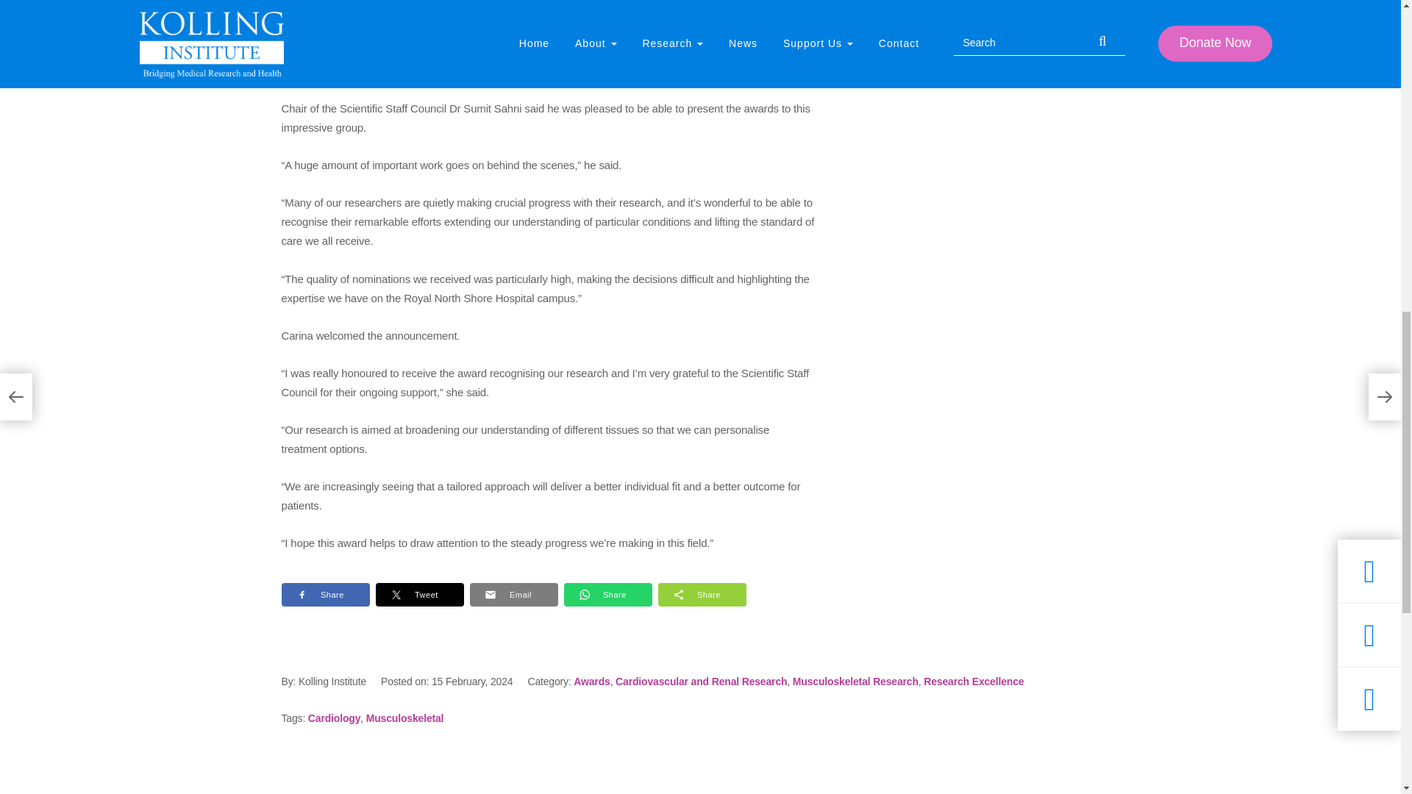 The width and height of the screenshot is (1412, 794). What do you see at coordinates (404, 718) in the screenshot?
I see `Musculoskeletal` at bounding box center [404, 718].